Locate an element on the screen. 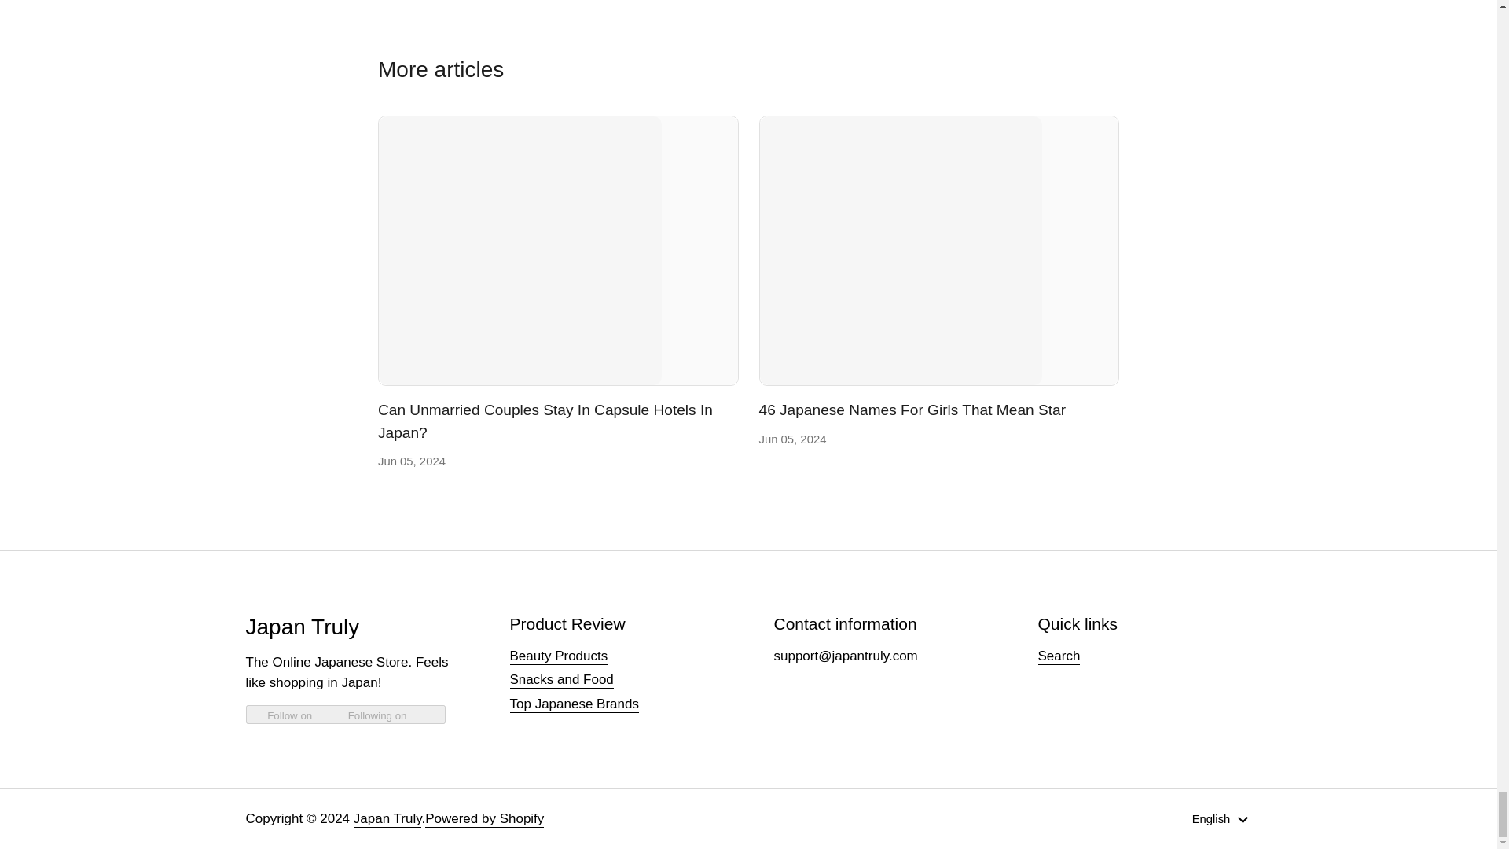 The image size is (1509, 849). Can Unmarried Couples Stay In Capsule Hotels In Japan? is located at coordinates (558, 250).